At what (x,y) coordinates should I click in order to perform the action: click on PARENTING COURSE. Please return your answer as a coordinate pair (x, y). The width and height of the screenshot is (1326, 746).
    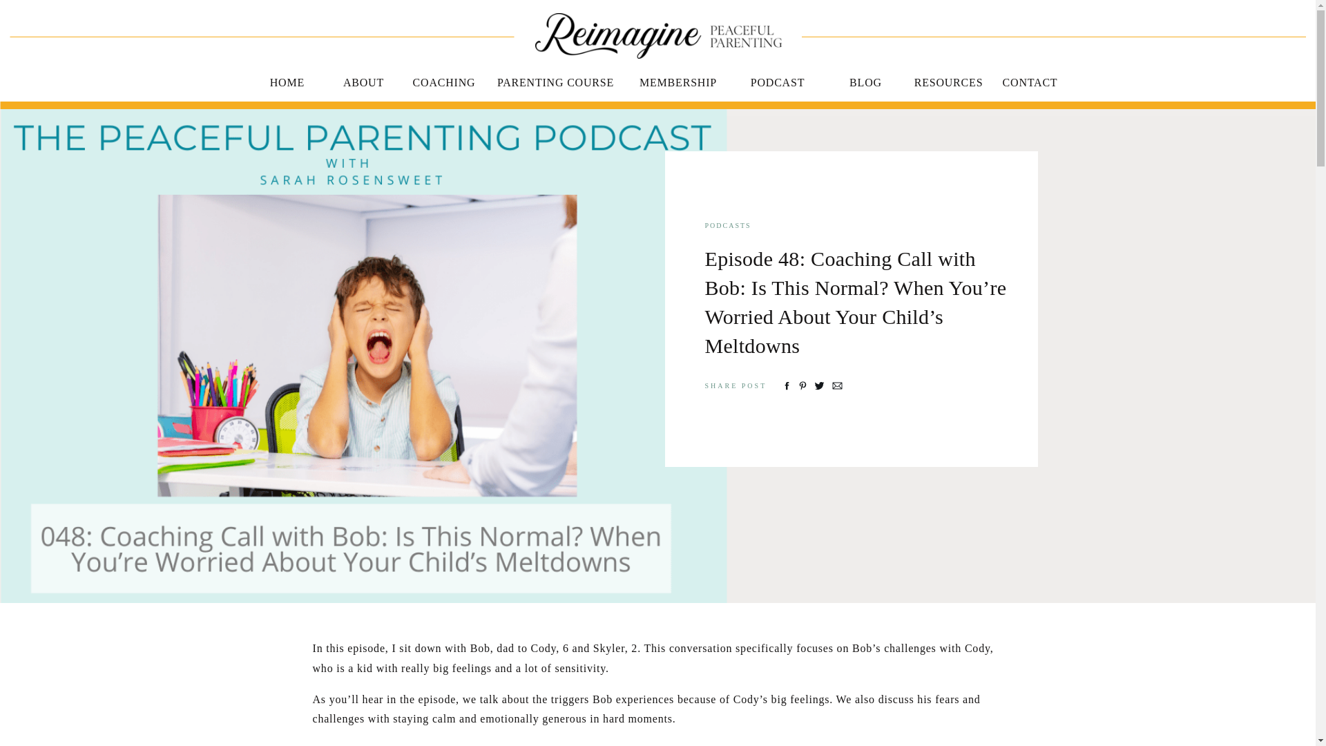
    Looking at the image, I should click on (555, 80).